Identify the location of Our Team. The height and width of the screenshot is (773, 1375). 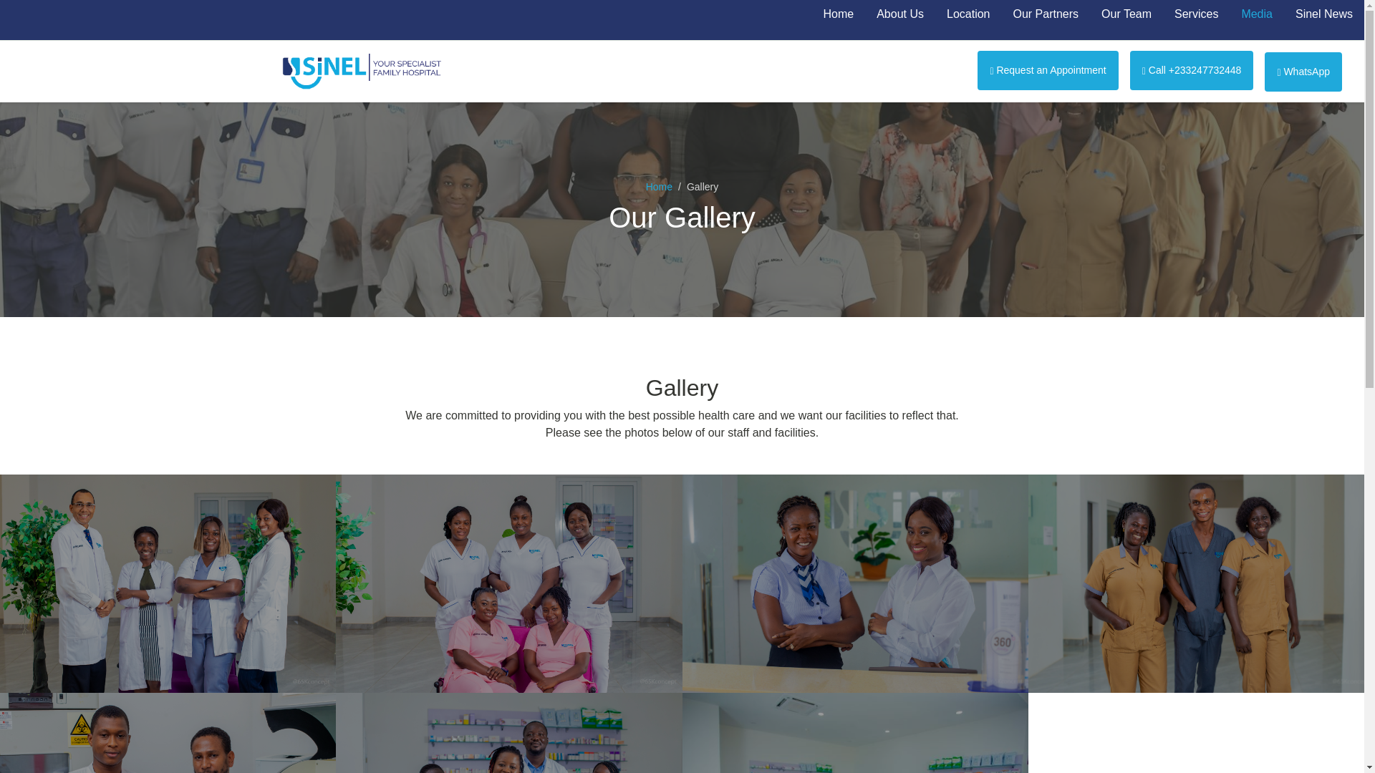
(1126, 14).